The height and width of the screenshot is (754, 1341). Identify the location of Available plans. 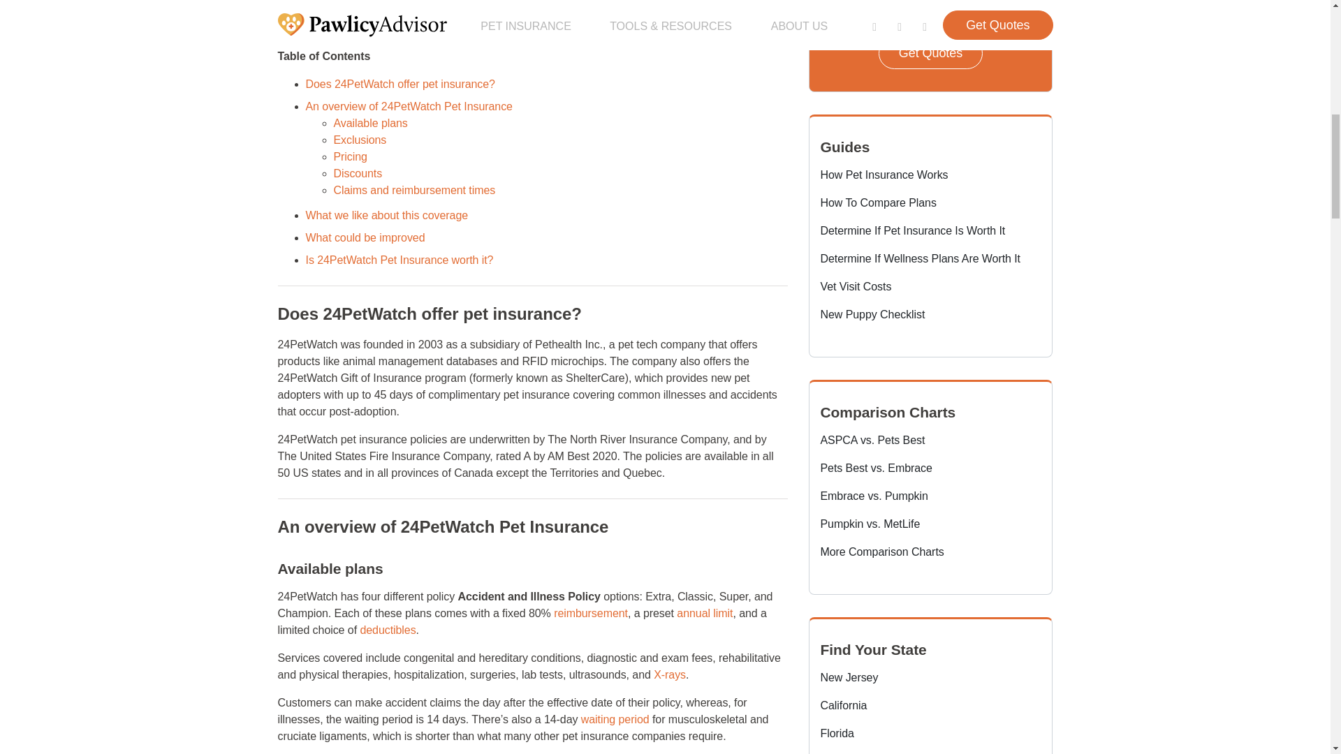
(370, 123).